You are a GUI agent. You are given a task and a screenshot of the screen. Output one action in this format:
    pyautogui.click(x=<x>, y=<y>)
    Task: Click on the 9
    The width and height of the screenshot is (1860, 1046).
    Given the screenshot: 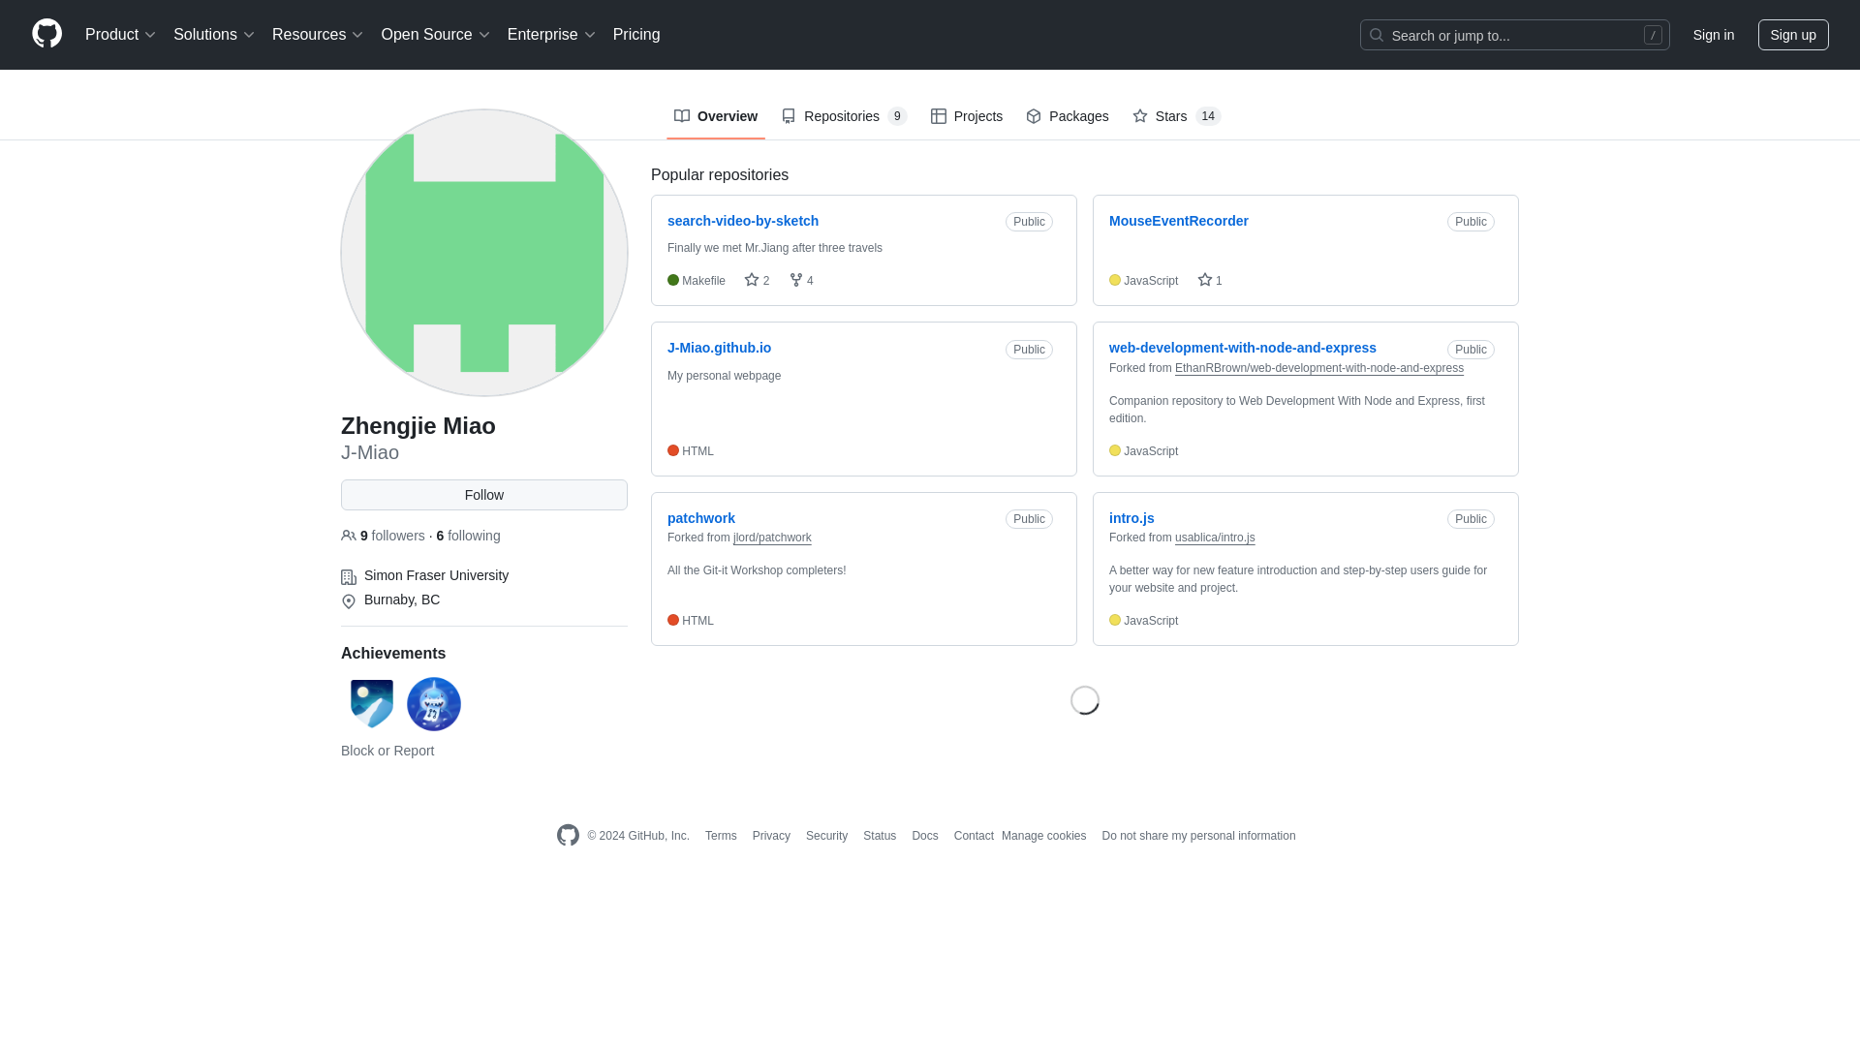 What is the action you would take?
    pyautogui.click(x=897, y=116)
    